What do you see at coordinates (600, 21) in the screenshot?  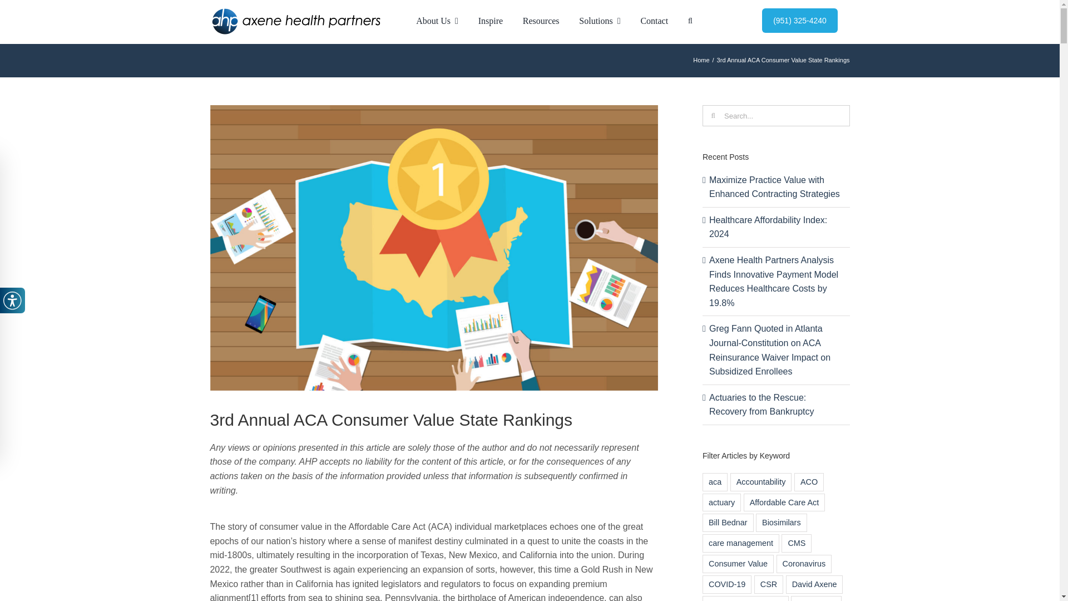 I see `Solutions` at bounding box center [600, 21].